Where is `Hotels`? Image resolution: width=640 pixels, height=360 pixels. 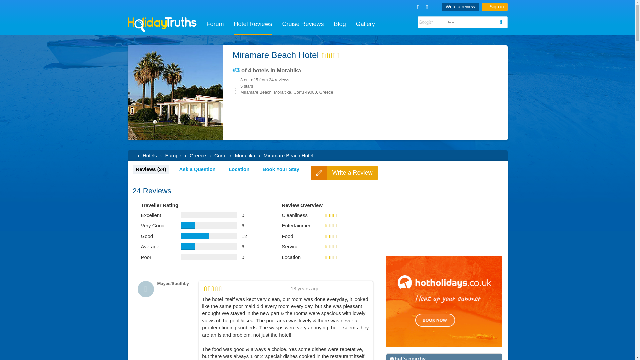 Hotels is located at coordinates (145, 155).